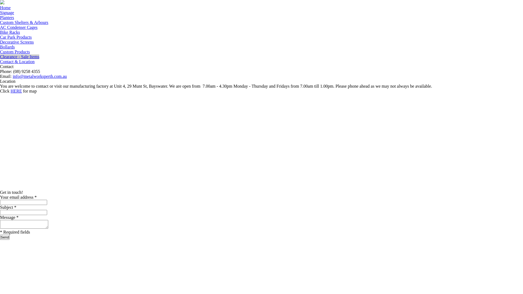  Describe the element at coordinates (10, 32) in the screenshot. I see `Bike Racks` at that location.